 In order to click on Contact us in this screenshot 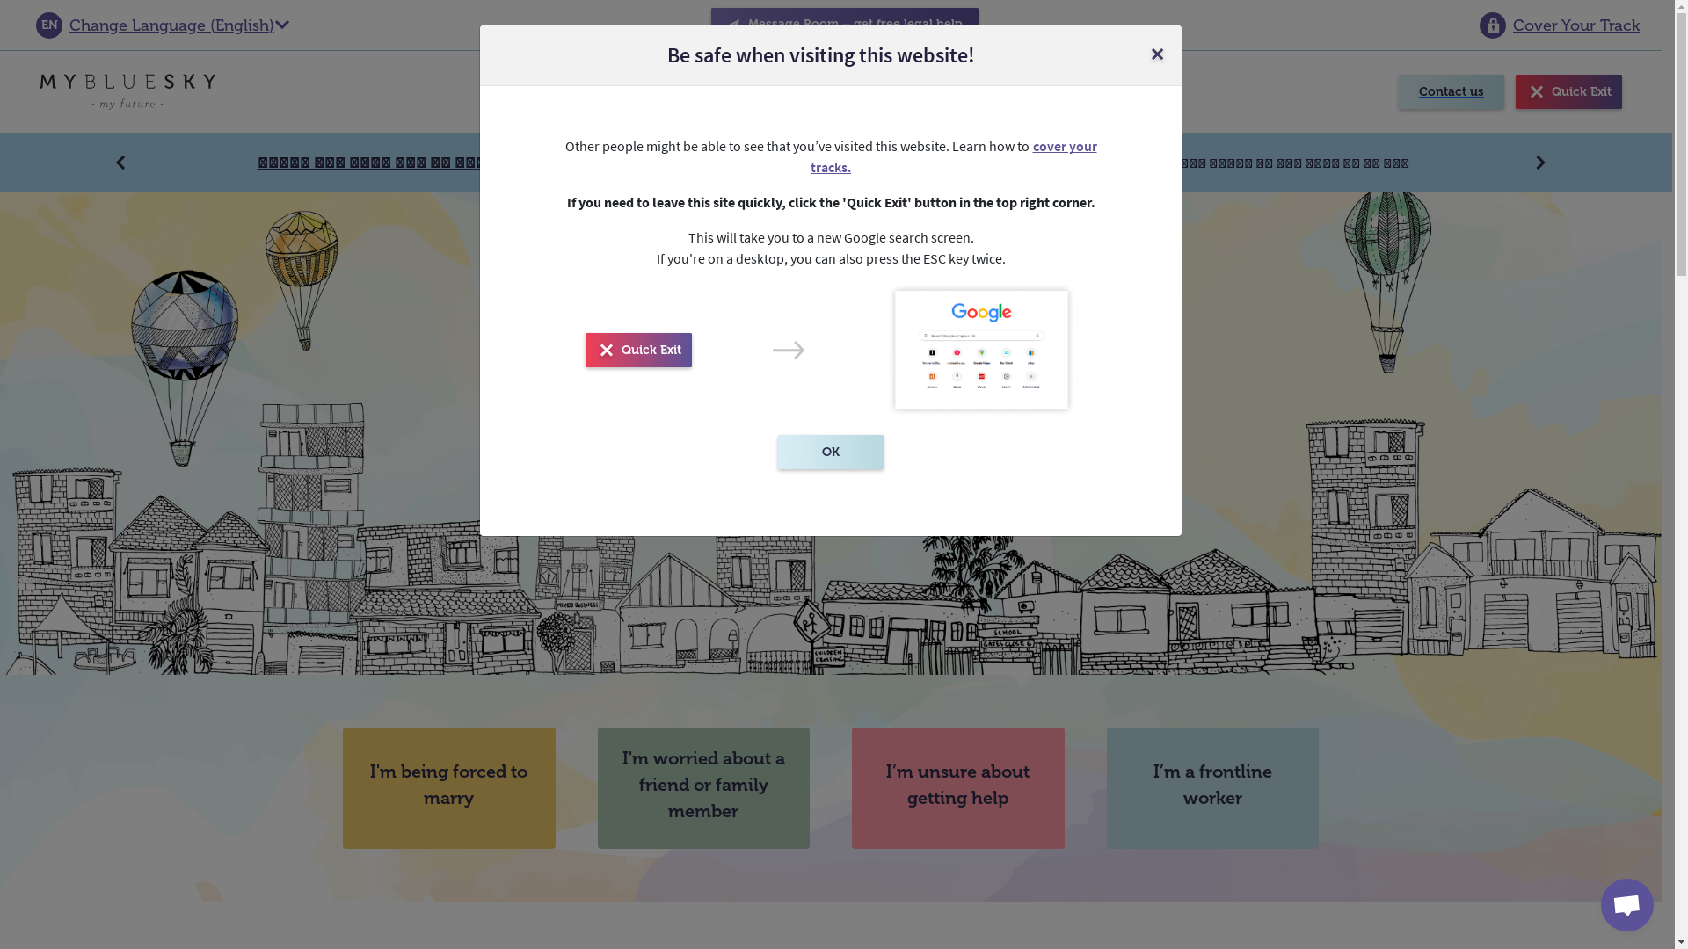, I will do `click(1452, 91)`.